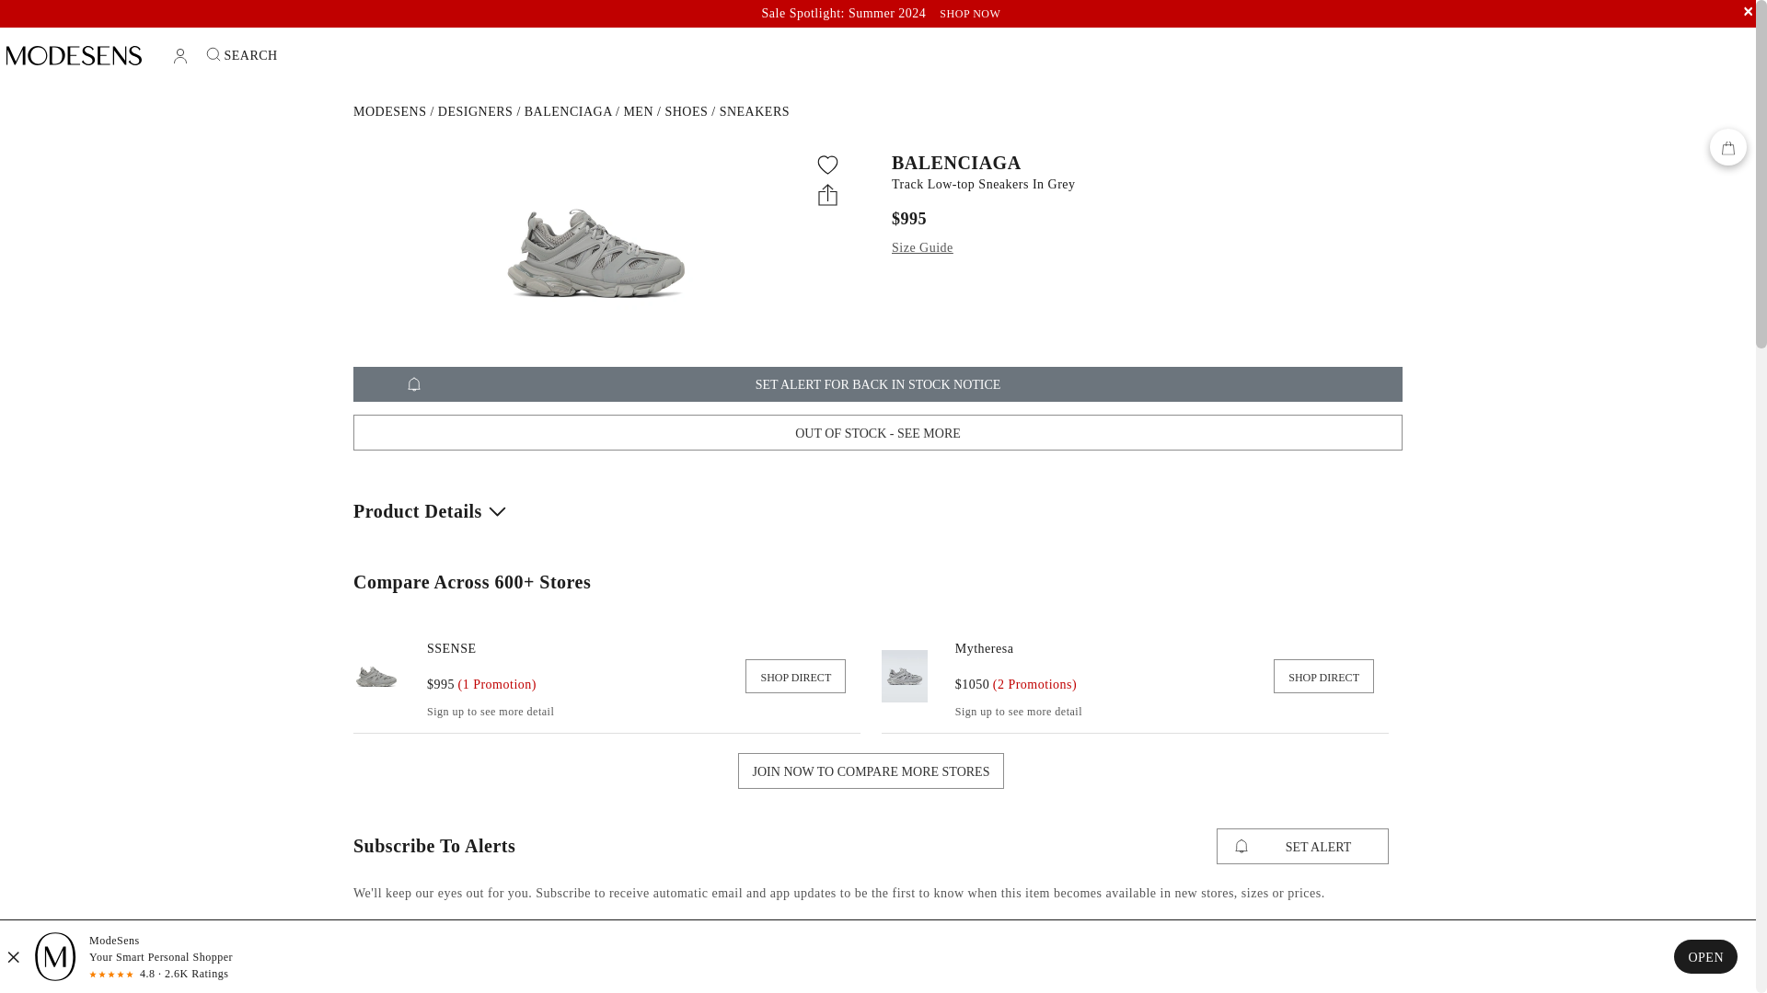 The image size is (1767, 993). What do you see at coordinates (755, 111) in the screenshot?
I see `Balenciaga Sneakers for Men` at bounding box center [755, 111].